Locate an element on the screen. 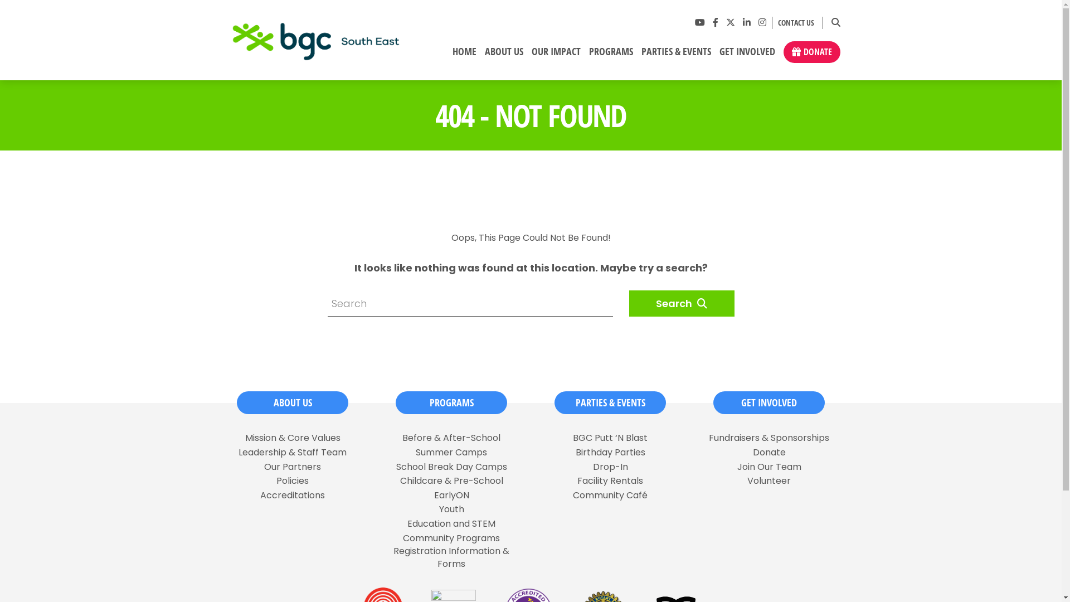 This screenshot has width=1070, height=602. PROGRAMS is located at coordinates (451, 403).